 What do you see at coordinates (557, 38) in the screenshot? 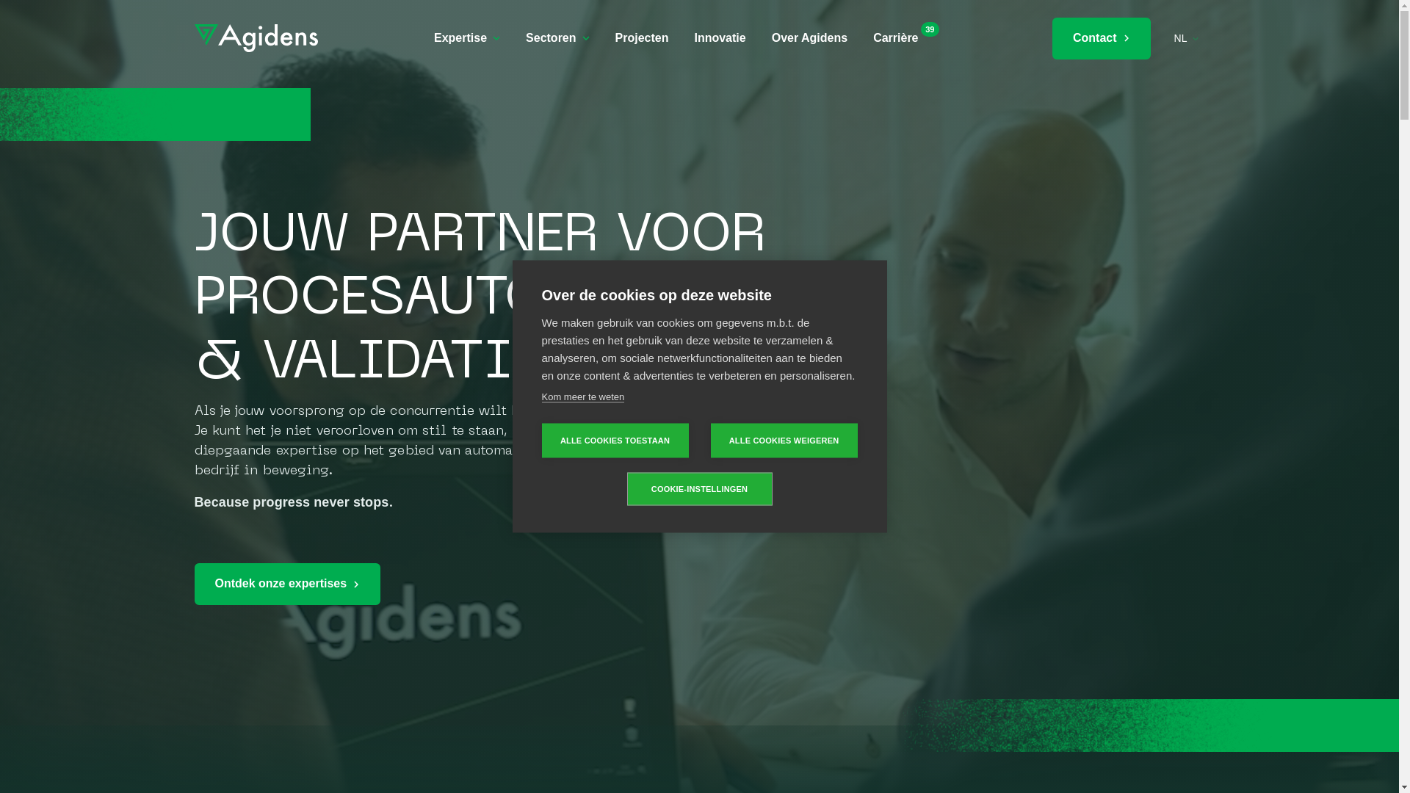
I see `Sectoren` at bounding box center [557, 38].